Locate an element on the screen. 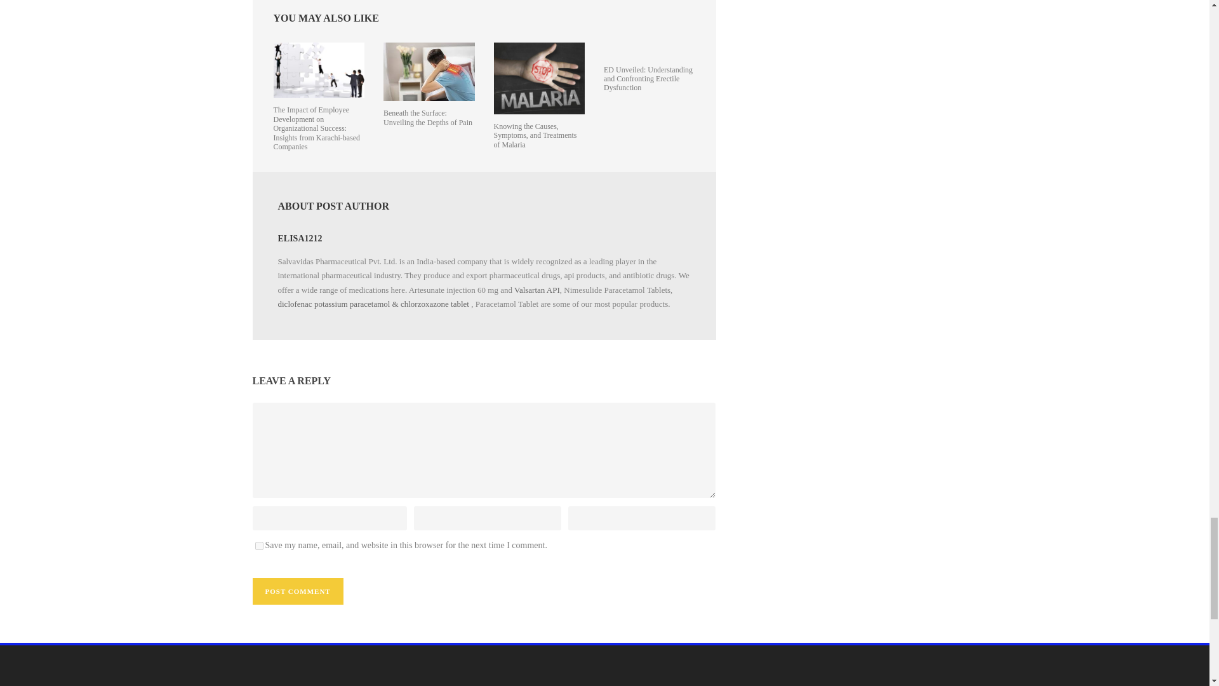  yes is located at coordinates (259, 546).